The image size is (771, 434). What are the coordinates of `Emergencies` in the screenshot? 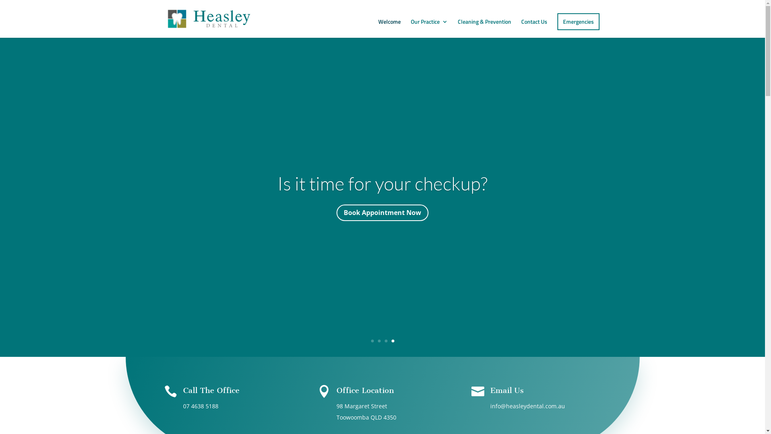 It's located at (578, 22).